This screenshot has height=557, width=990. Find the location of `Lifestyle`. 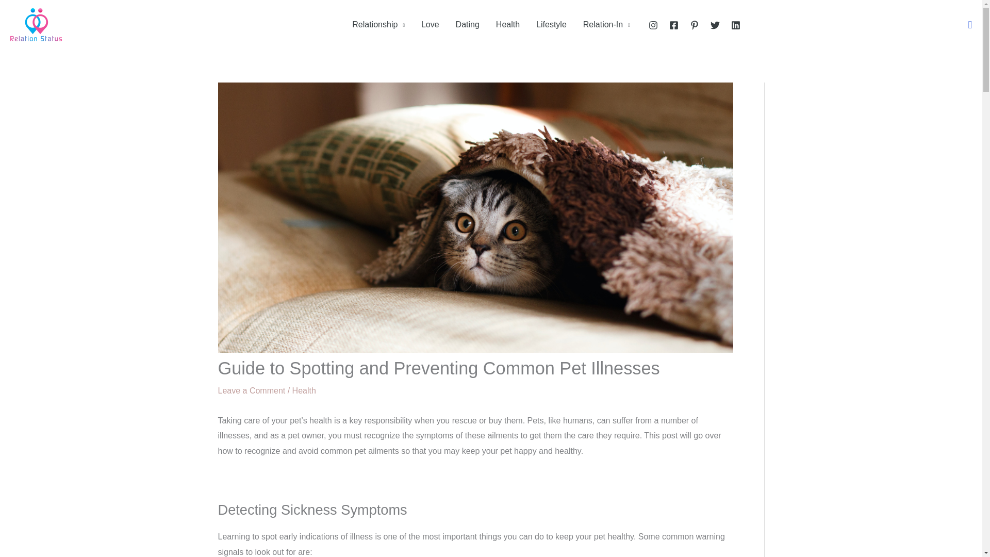

Lifestyle is located at coordinates (551, 25).